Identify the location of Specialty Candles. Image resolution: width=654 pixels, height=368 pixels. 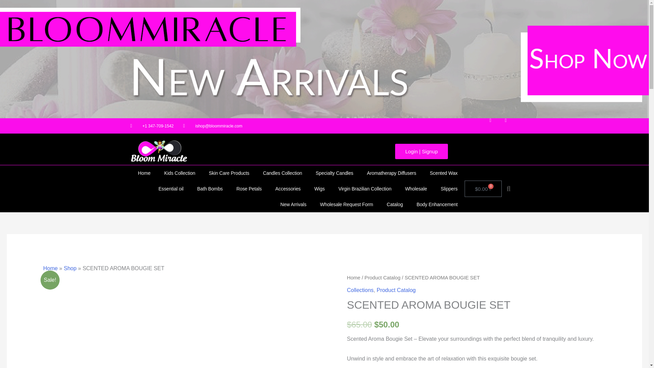
(334, 173).